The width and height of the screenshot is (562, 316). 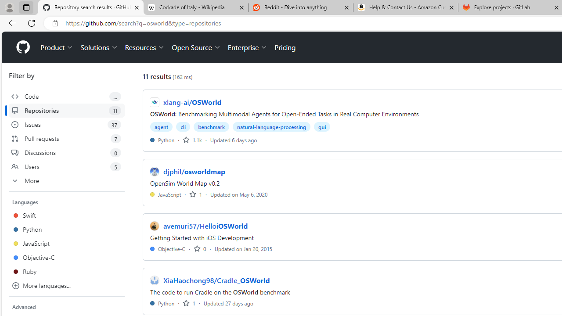 I want to click on Pricing, so click(x=285, y=47).